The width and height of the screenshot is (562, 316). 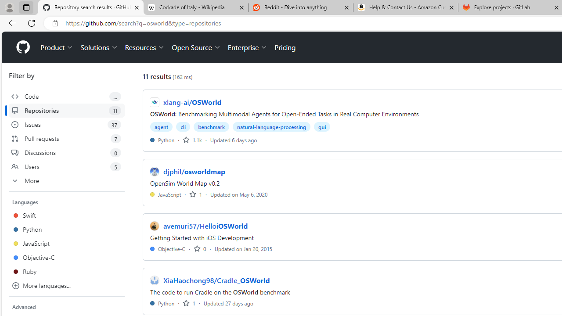 I want to click on Pricing, so click(x=285, y=47).